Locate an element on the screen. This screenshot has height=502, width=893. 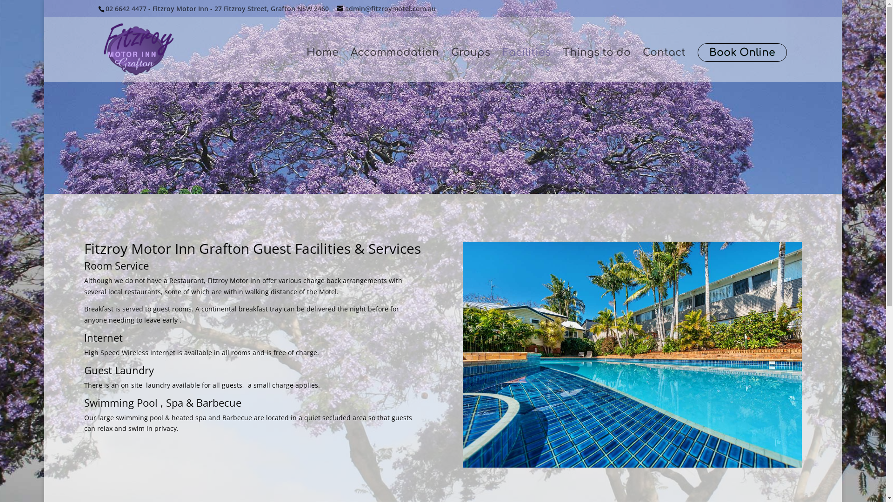
admin@fitzroymotel.com.au is located at coordinates (386, 8).